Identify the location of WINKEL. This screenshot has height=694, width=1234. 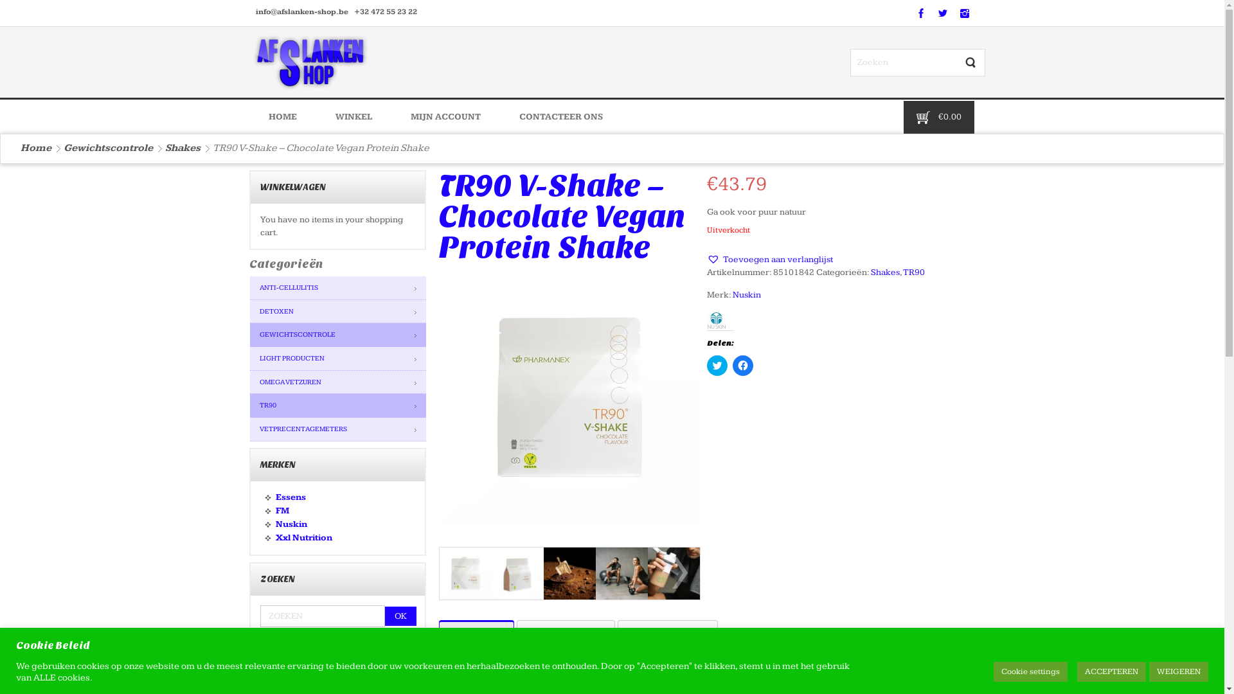
(353, 117).